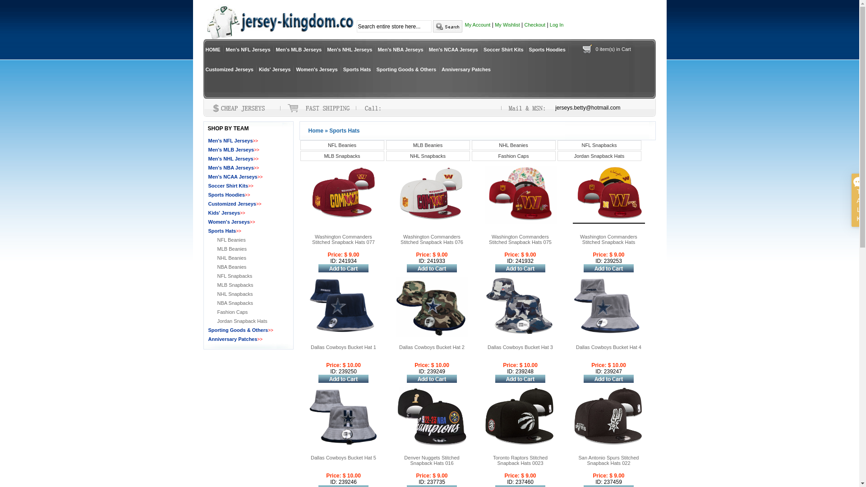 This screenshot has height=487, width=866. Describe the element at coordinates (535, 25) in the screenshot. I see `Checkout` at that location.